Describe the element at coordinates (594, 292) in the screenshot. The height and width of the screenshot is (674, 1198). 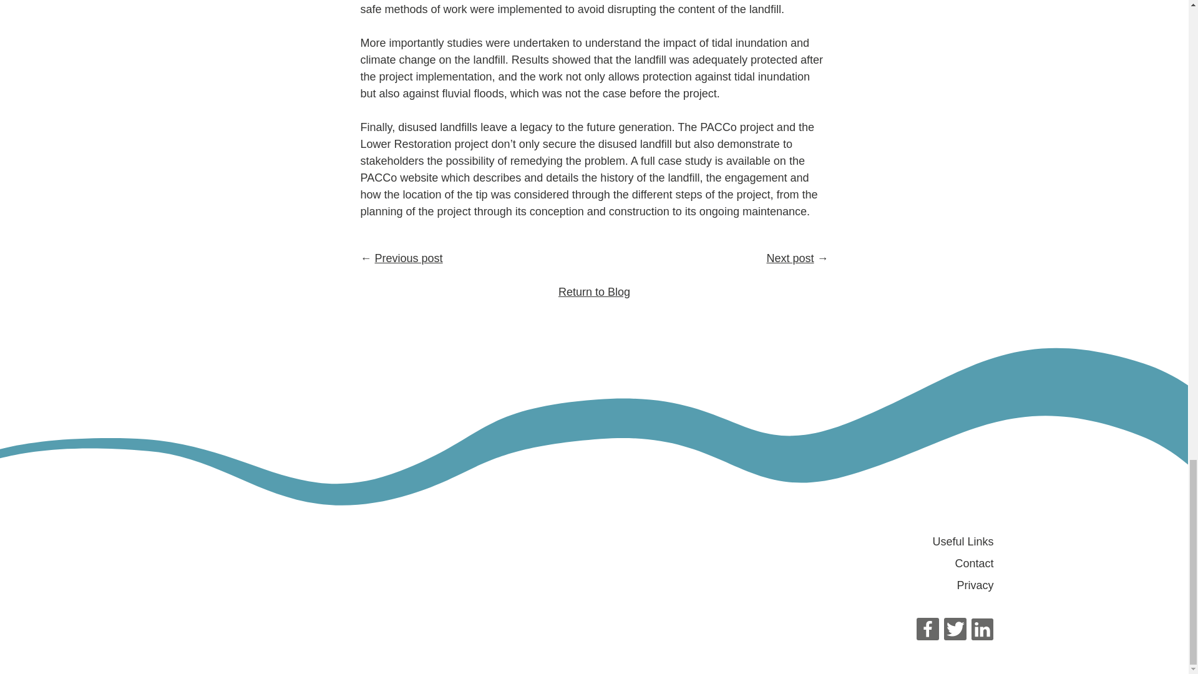
I see `Return to Blog` at that location.